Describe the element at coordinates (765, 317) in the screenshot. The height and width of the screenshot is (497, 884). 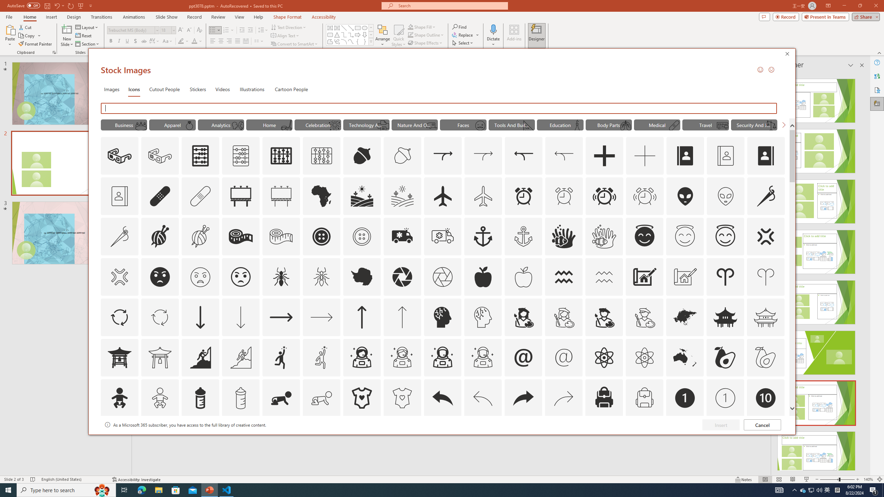
I see `AutomationID: Icons_AsianTemple_M` at that location.